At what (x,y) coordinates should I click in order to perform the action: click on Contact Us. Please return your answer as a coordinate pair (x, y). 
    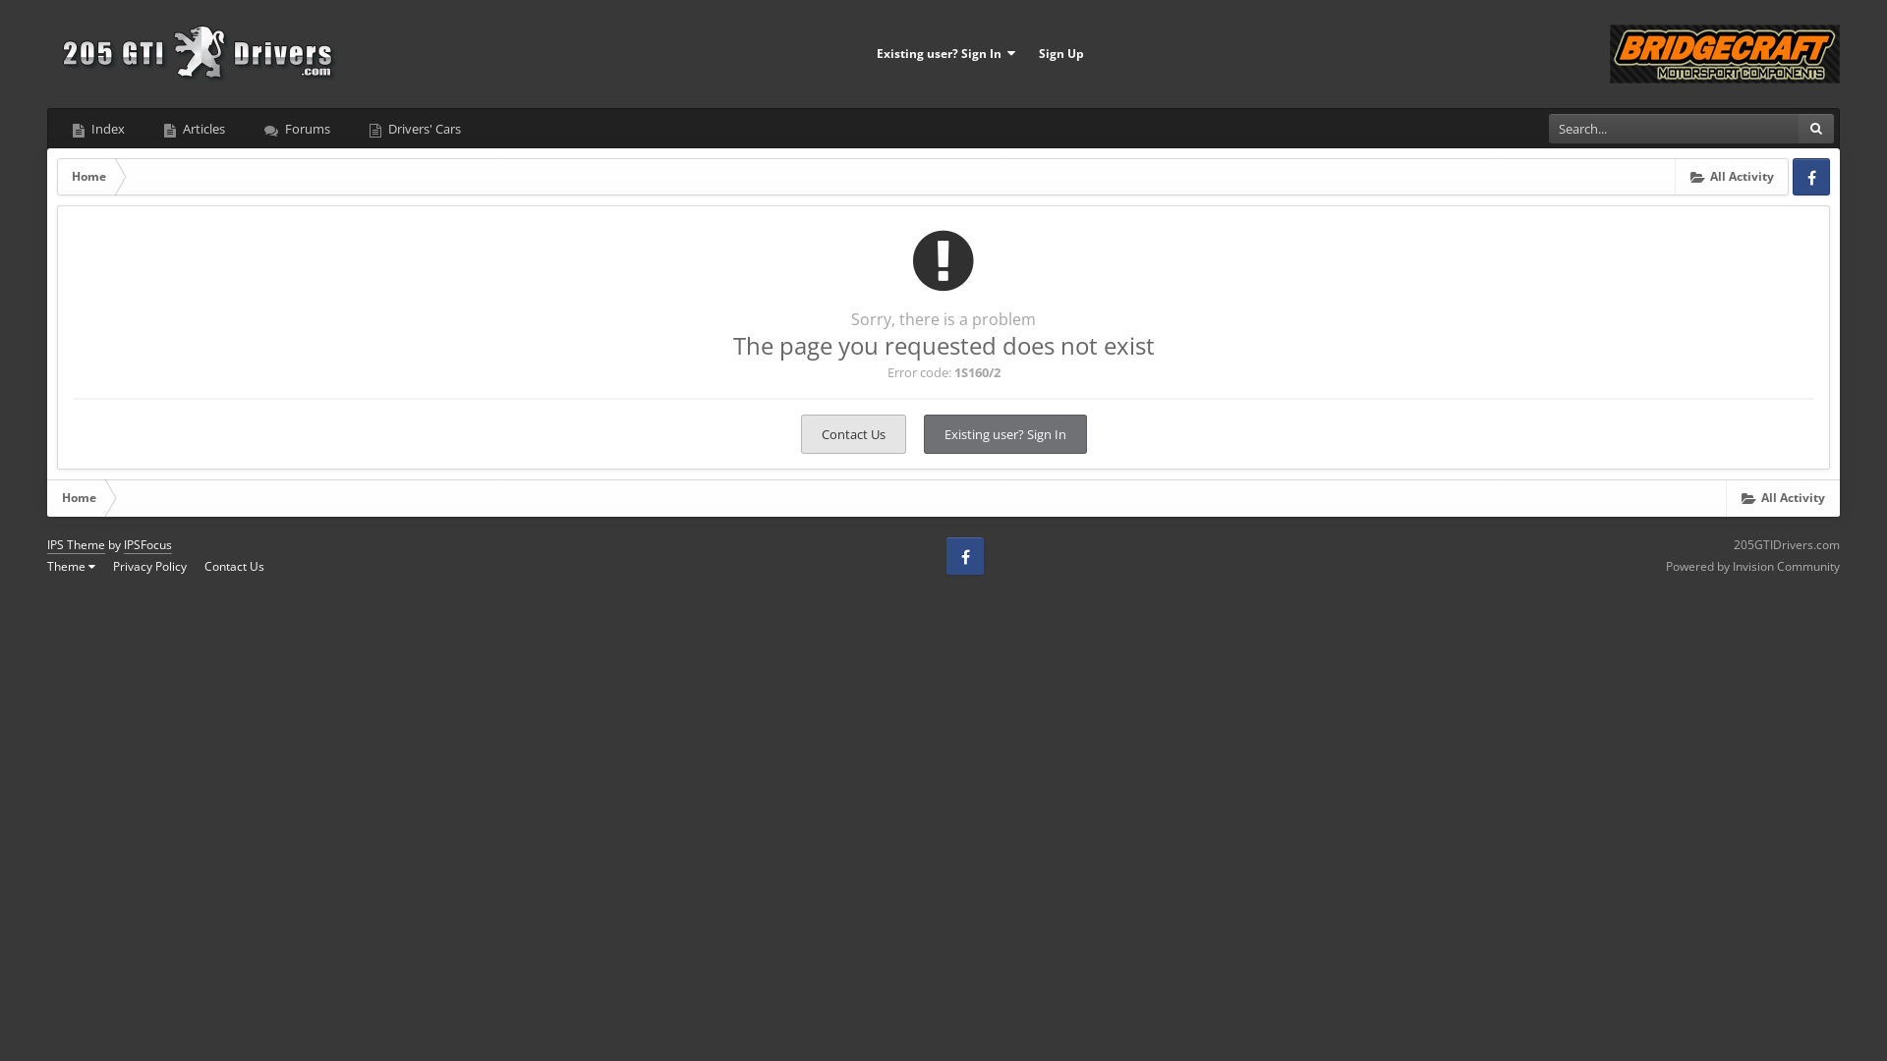
    Looking at the image, I should click on (234, 566).